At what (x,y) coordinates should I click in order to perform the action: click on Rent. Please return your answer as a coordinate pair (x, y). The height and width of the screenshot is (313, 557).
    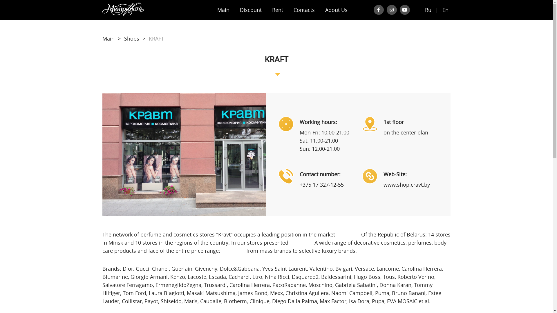
    Looking at the image, I should click on (278, 10).